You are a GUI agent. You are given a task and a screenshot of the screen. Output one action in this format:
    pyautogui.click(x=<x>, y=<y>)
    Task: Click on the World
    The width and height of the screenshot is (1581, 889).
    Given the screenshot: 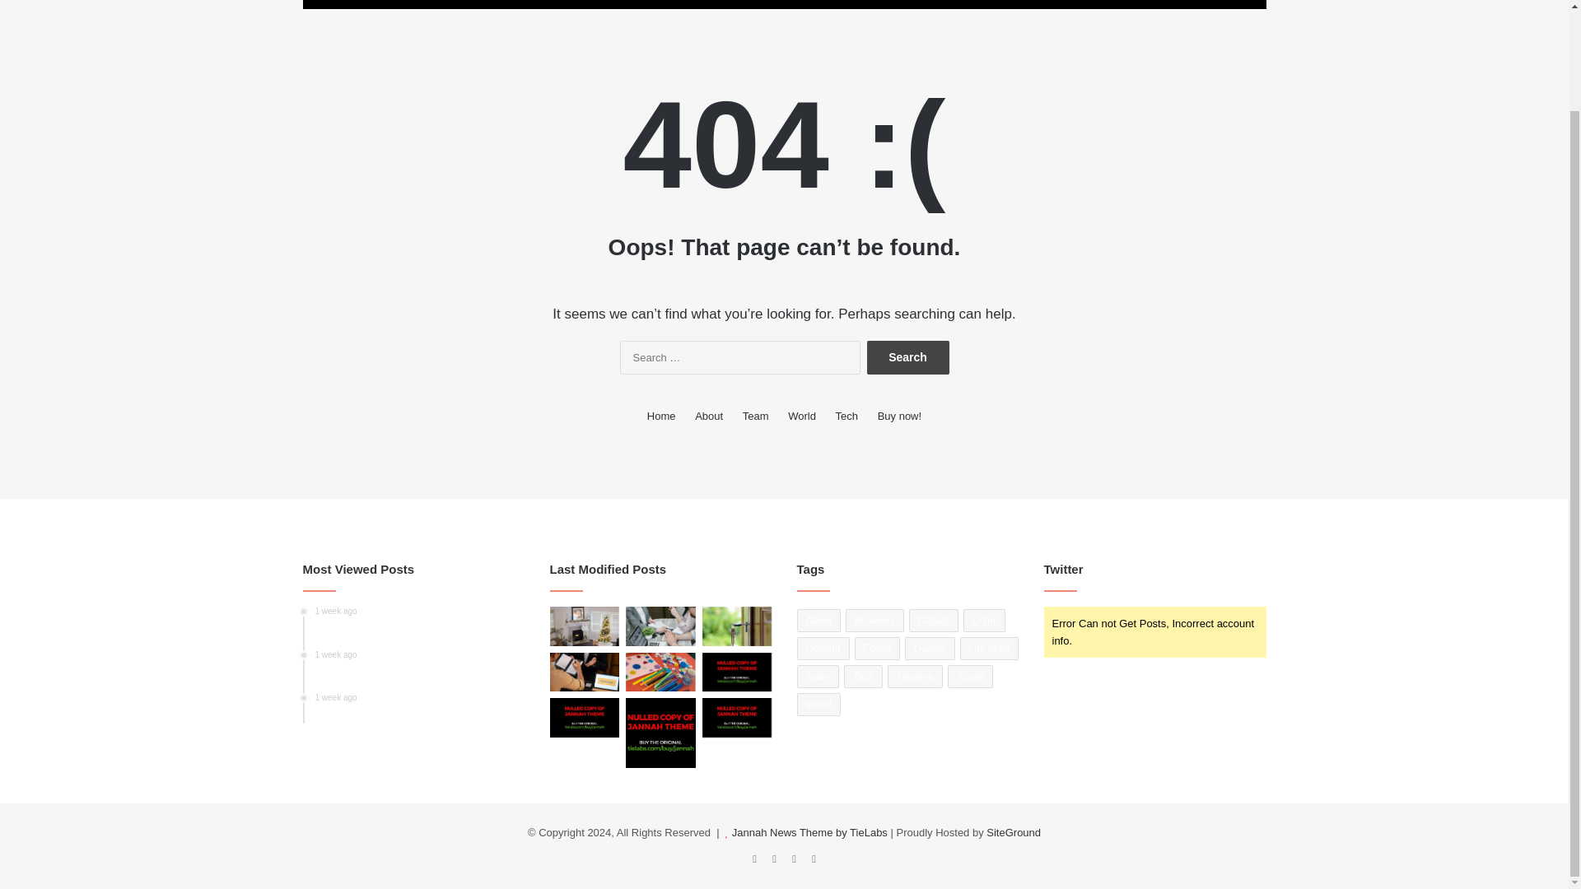 What is the action you would take?
    pyautogui.click(x=669, y=4)
    